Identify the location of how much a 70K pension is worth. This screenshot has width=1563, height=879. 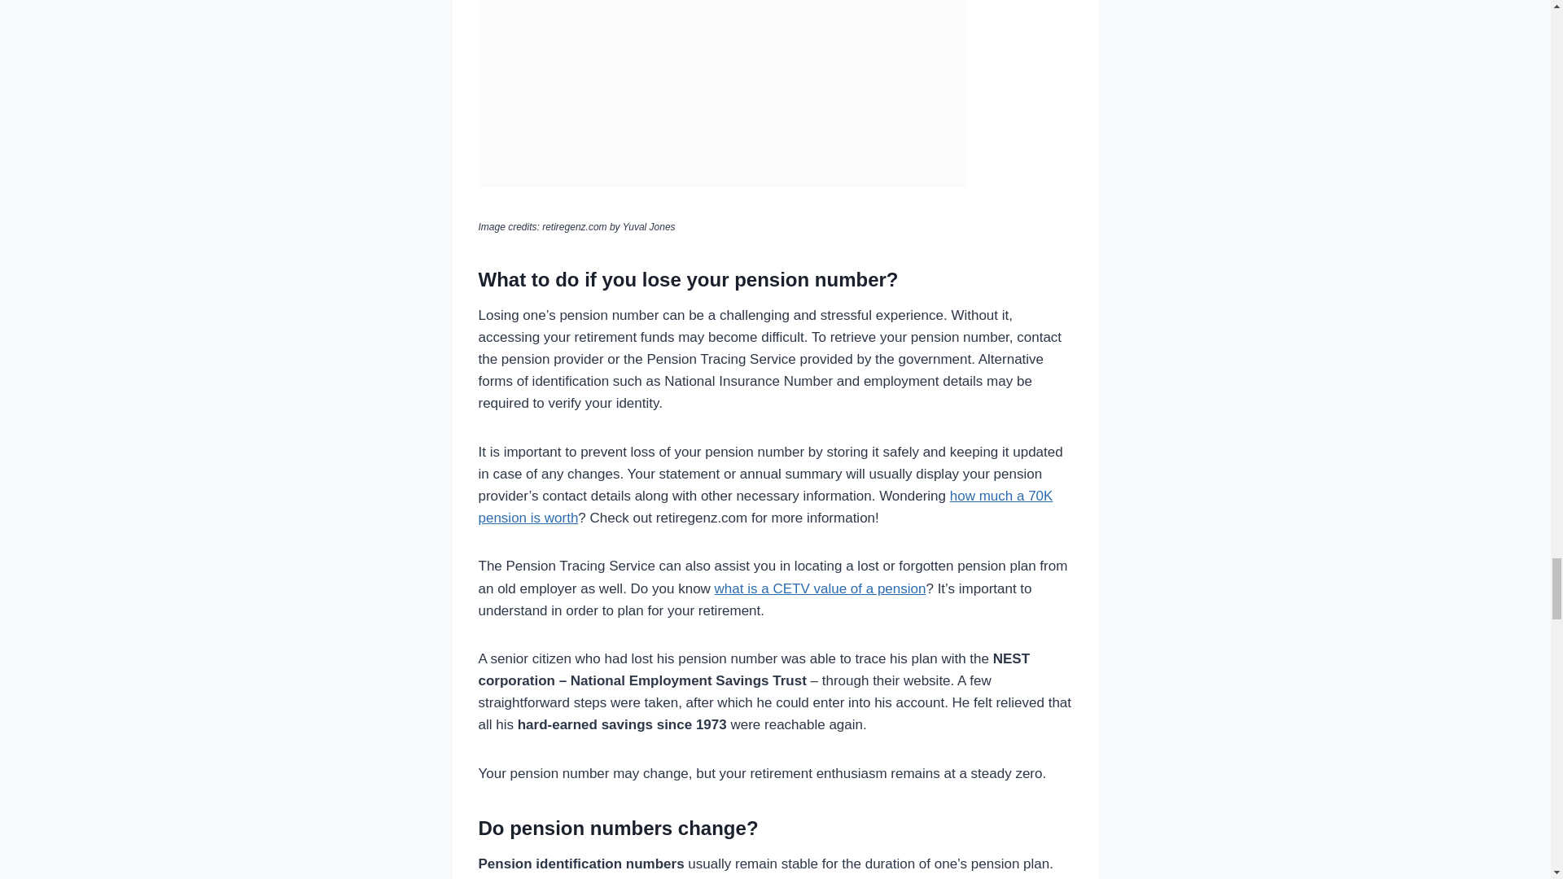
(765, 506).